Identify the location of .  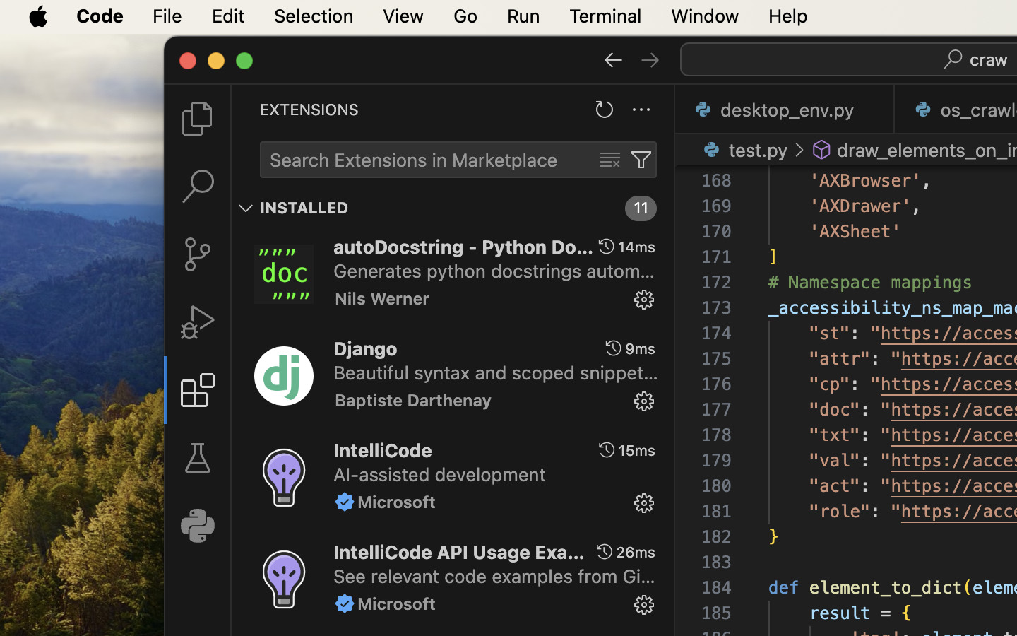
(641, 160).